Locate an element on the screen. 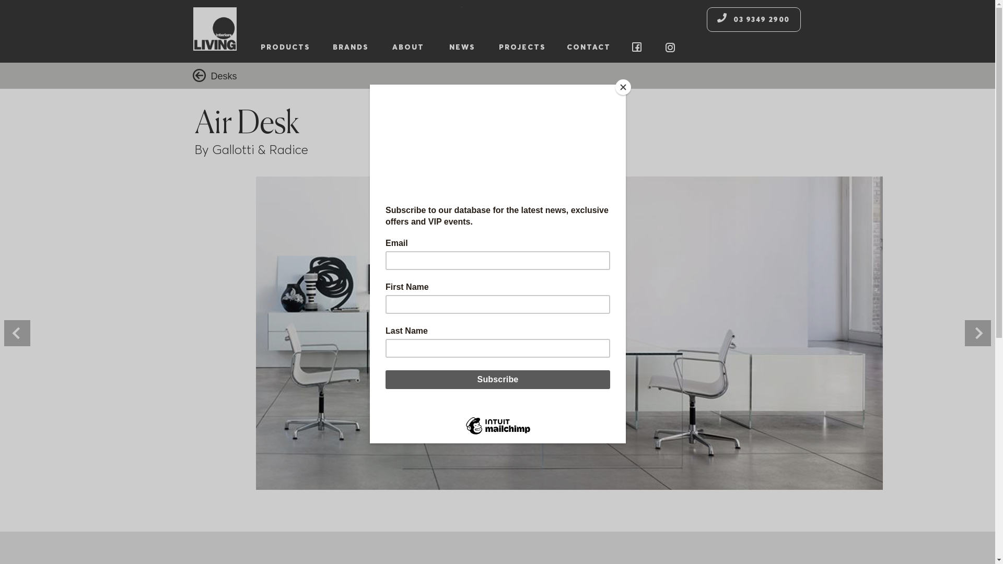  PROJECTS is located at coordinates (522, 47).